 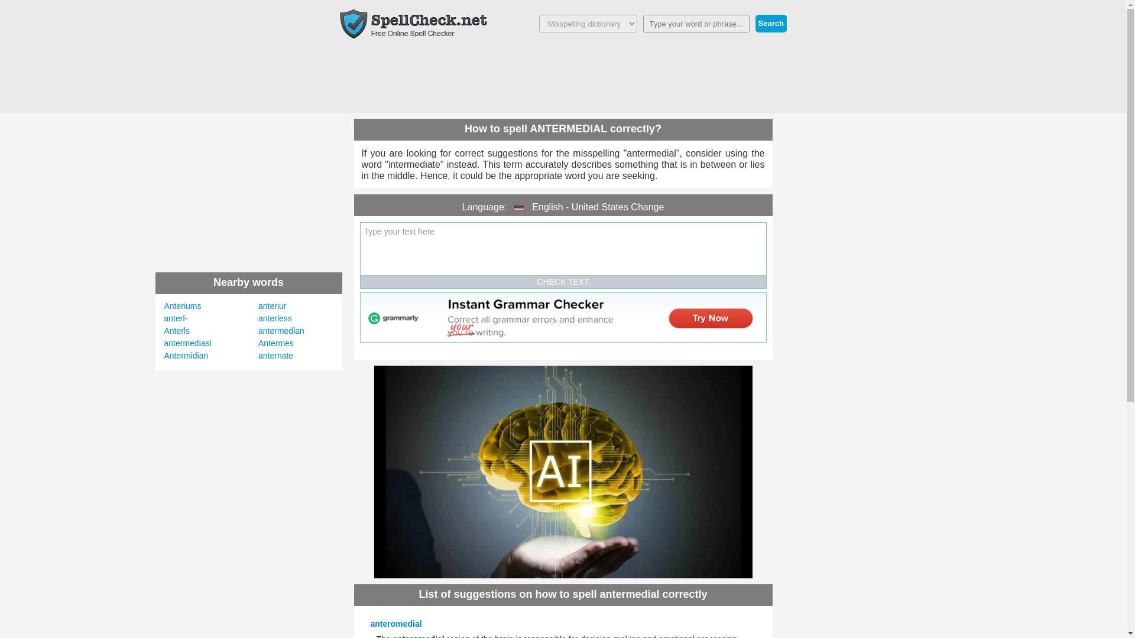 I want to click on anteriur, so click(x=272, y=305).